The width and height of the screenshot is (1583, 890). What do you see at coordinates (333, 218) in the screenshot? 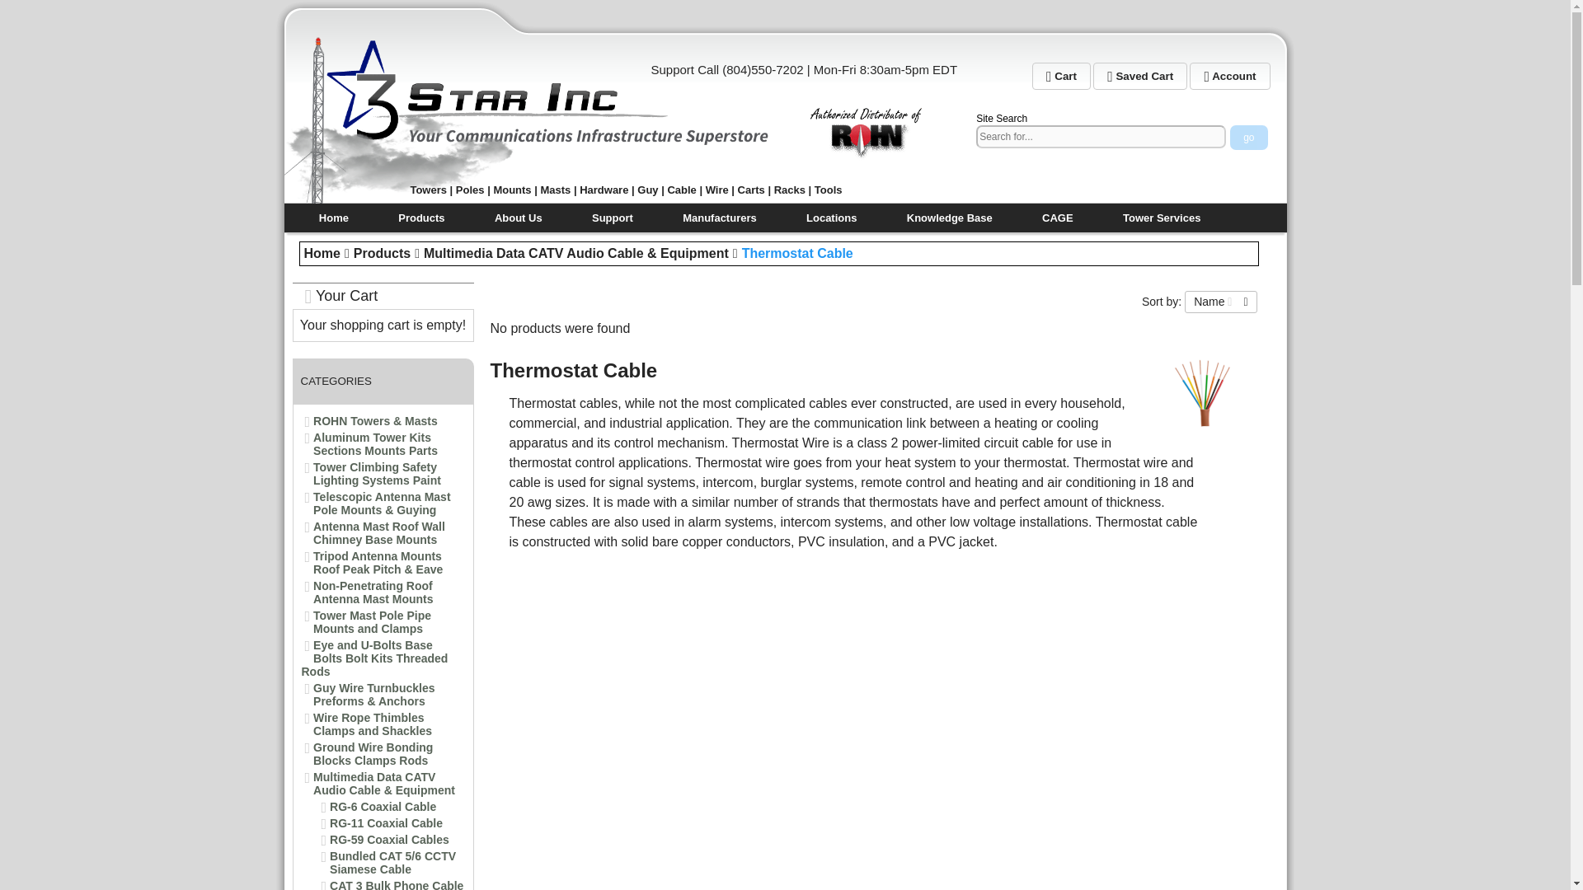
I see `Home` at bounding box center [333, 218].